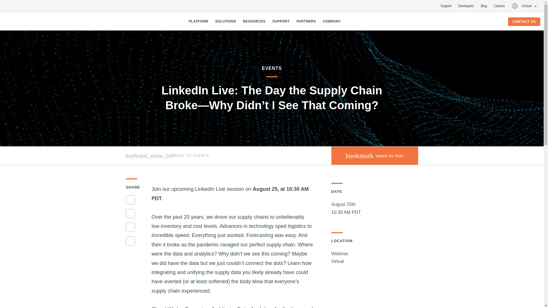 The image size is (548, 308). I want to click on Blog, so click(483, 6).